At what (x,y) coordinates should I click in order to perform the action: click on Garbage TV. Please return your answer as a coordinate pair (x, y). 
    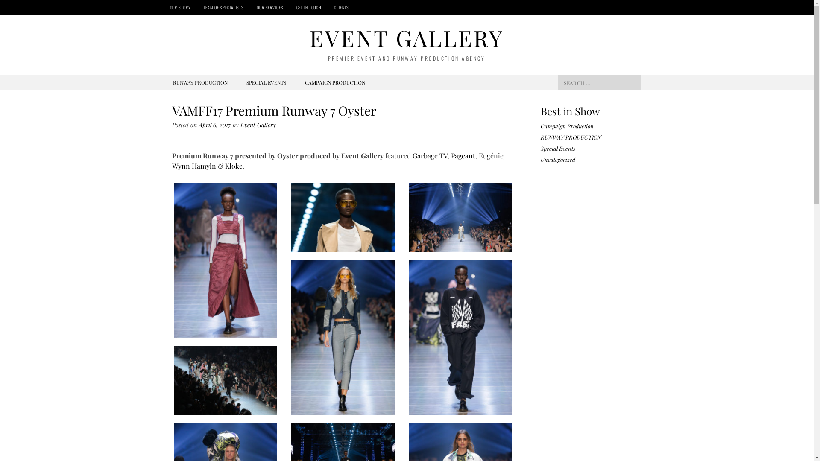
    Looking at the image, I should click on (430, 155).